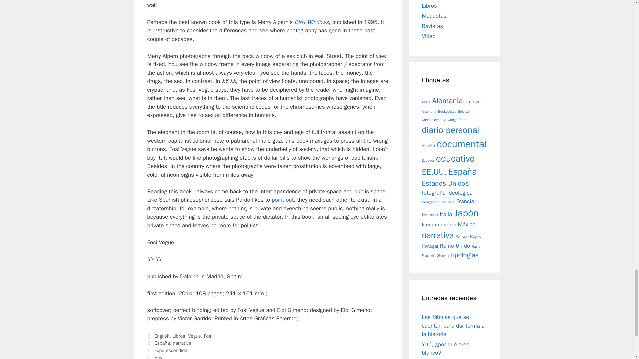 The image size is (639, 359). Describe the element at coordinates (158, 357) in the screenshot. I see `Hoy` at that location.